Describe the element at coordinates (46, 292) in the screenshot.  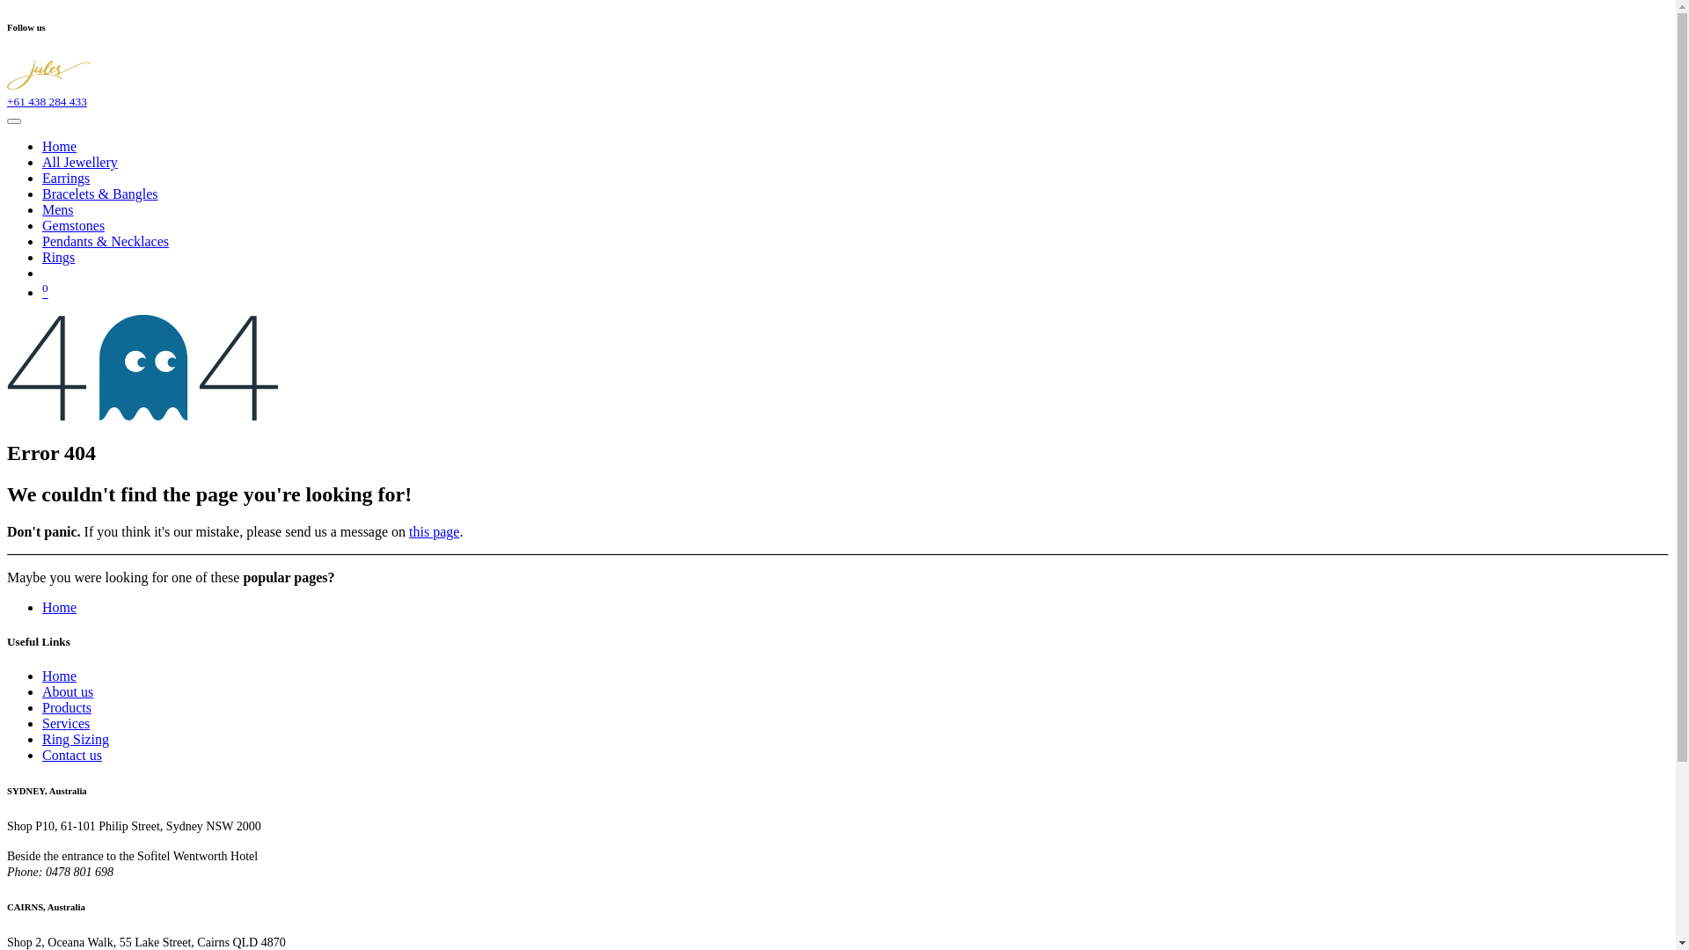
I see `0` at that location.